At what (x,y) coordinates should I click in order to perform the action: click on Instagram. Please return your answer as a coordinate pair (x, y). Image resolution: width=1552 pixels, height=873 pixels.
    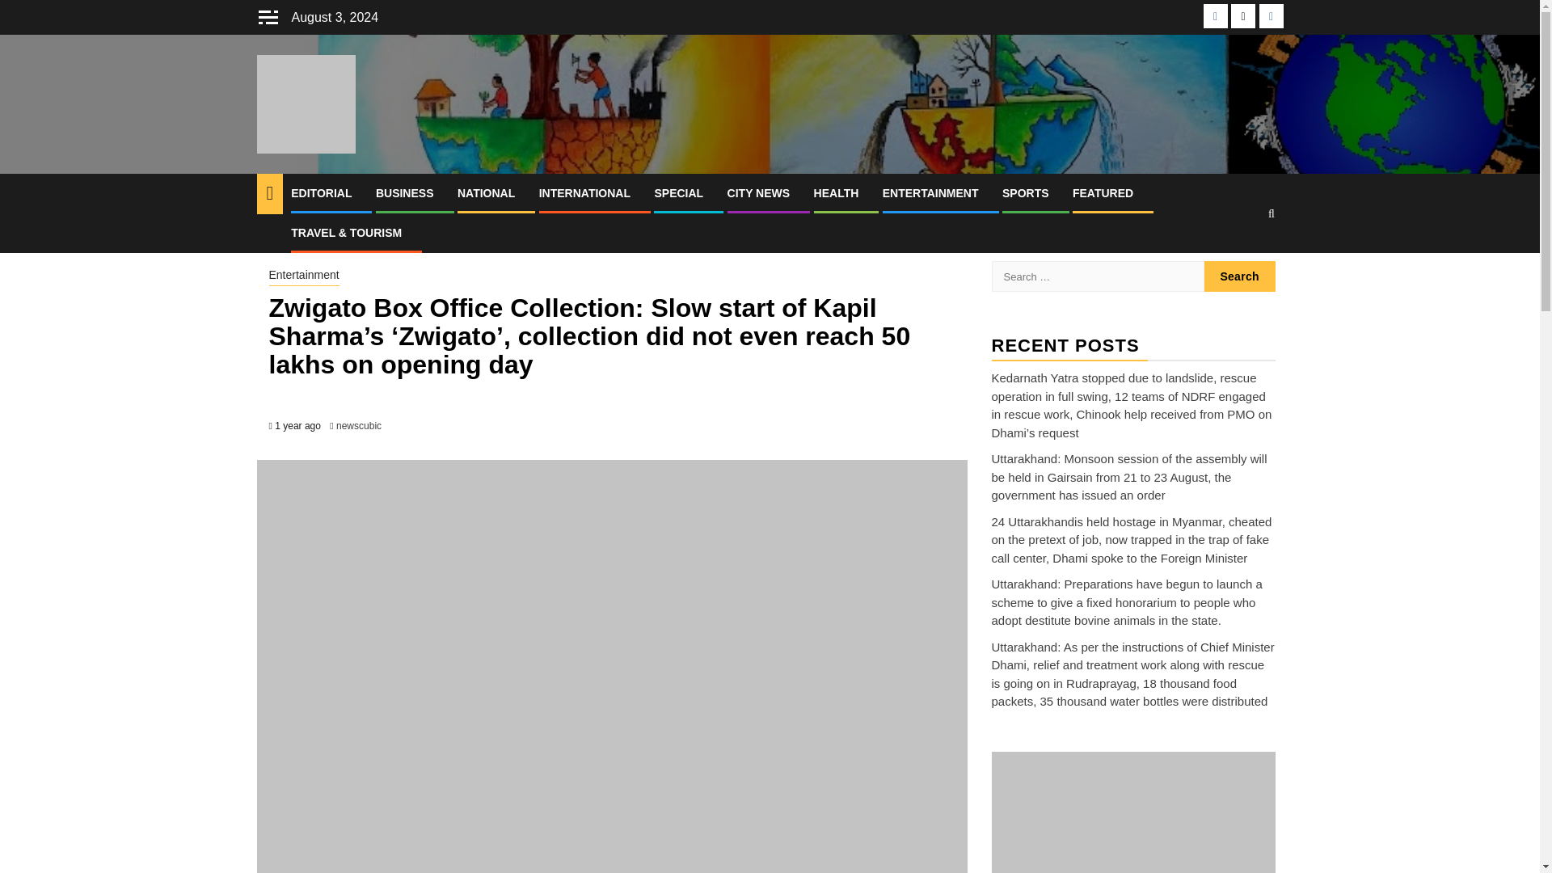
    Looking at the image, I should click on (1271, 16).